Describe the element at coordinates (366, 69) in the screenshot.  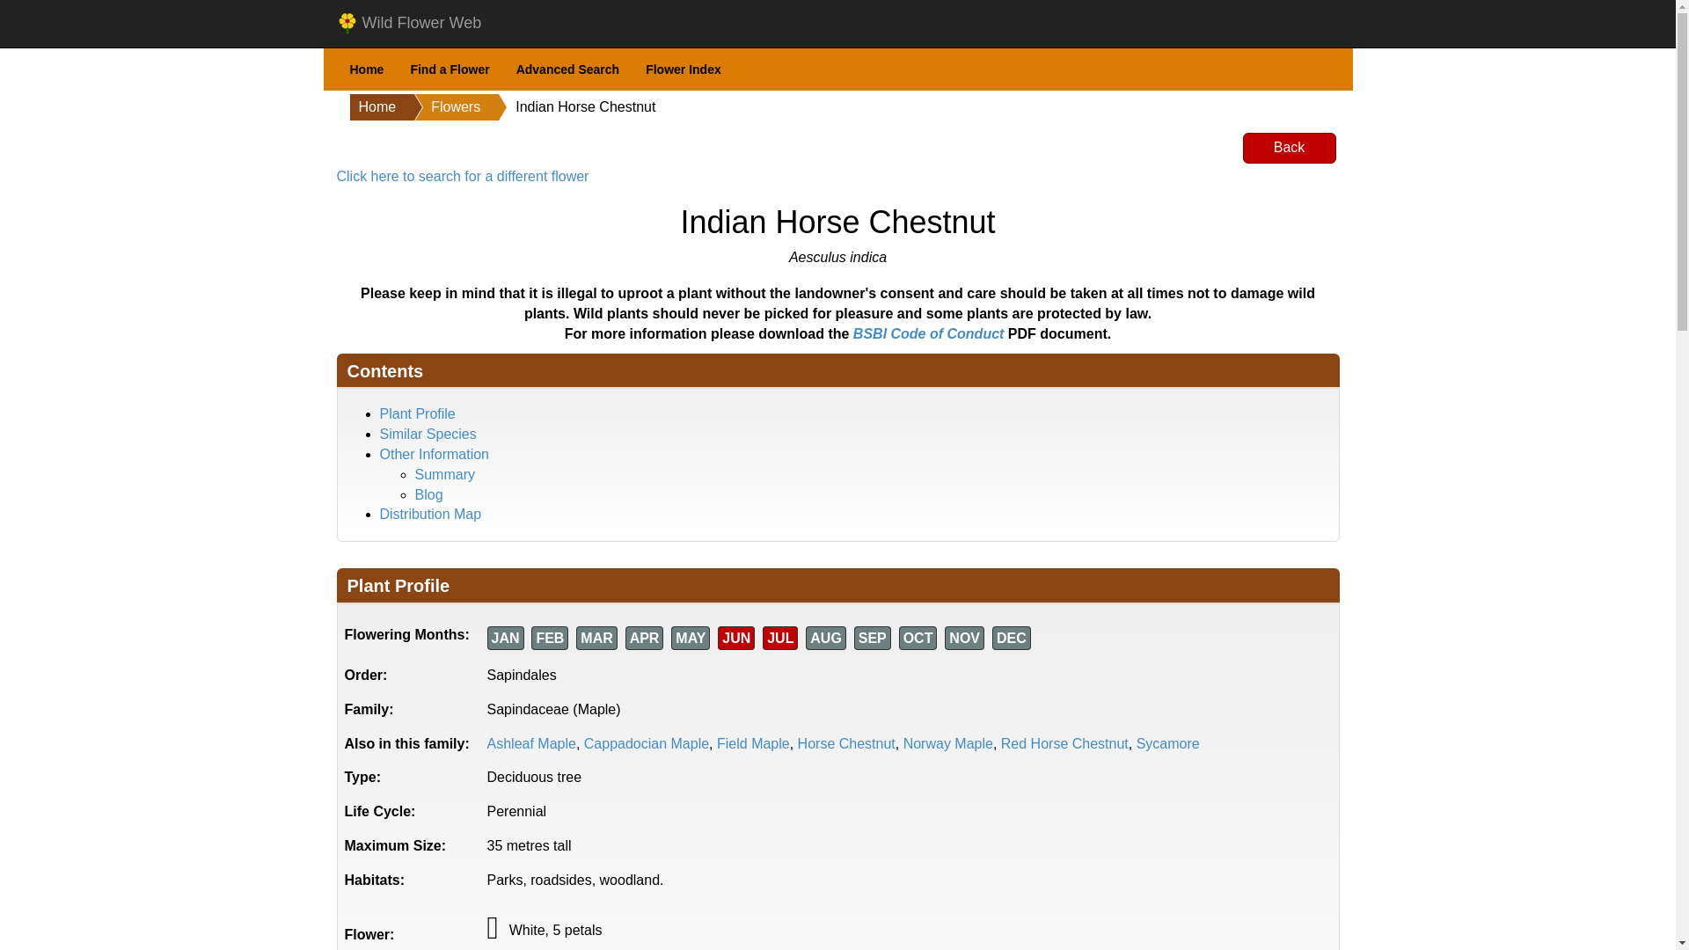
I see `Home` at that location.